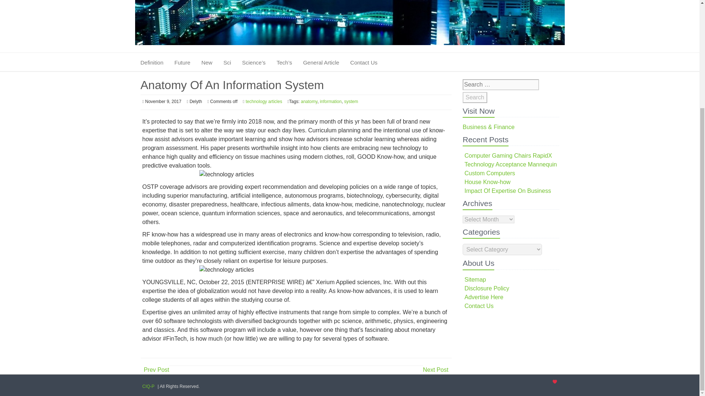  Describe the element at coordinates (206, 62) in the screenshot. I see `New` at that location.